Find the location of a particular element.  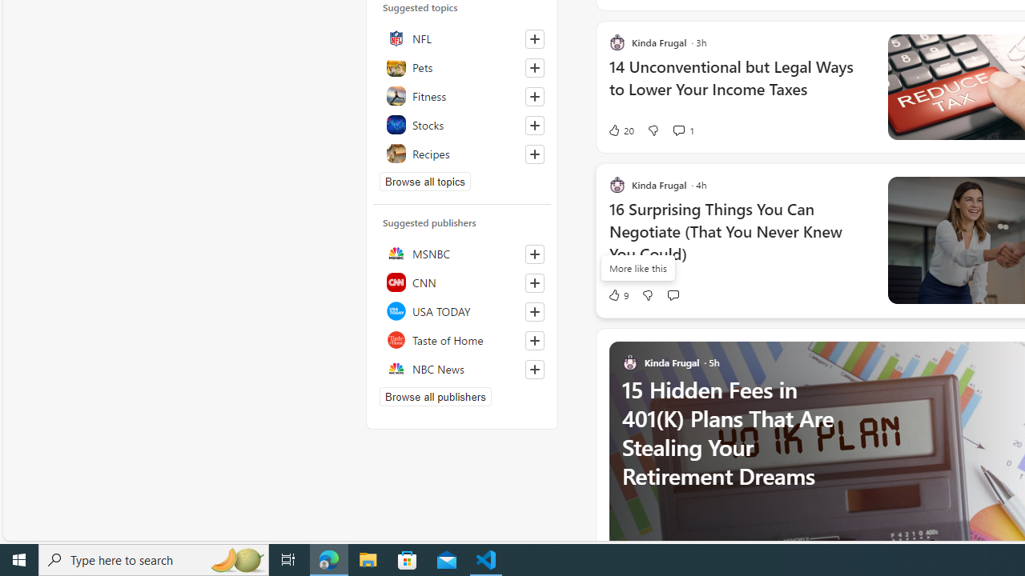

Follow this topic is located at coordinates (535, 154).